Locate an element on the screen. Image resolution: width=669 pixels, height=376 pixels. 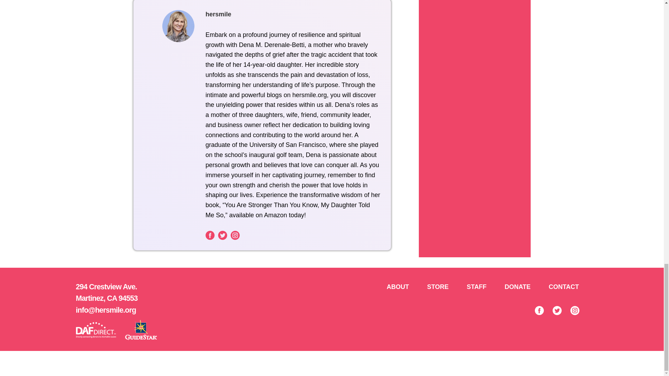
ABOUT is located at coordinates (398, 287).